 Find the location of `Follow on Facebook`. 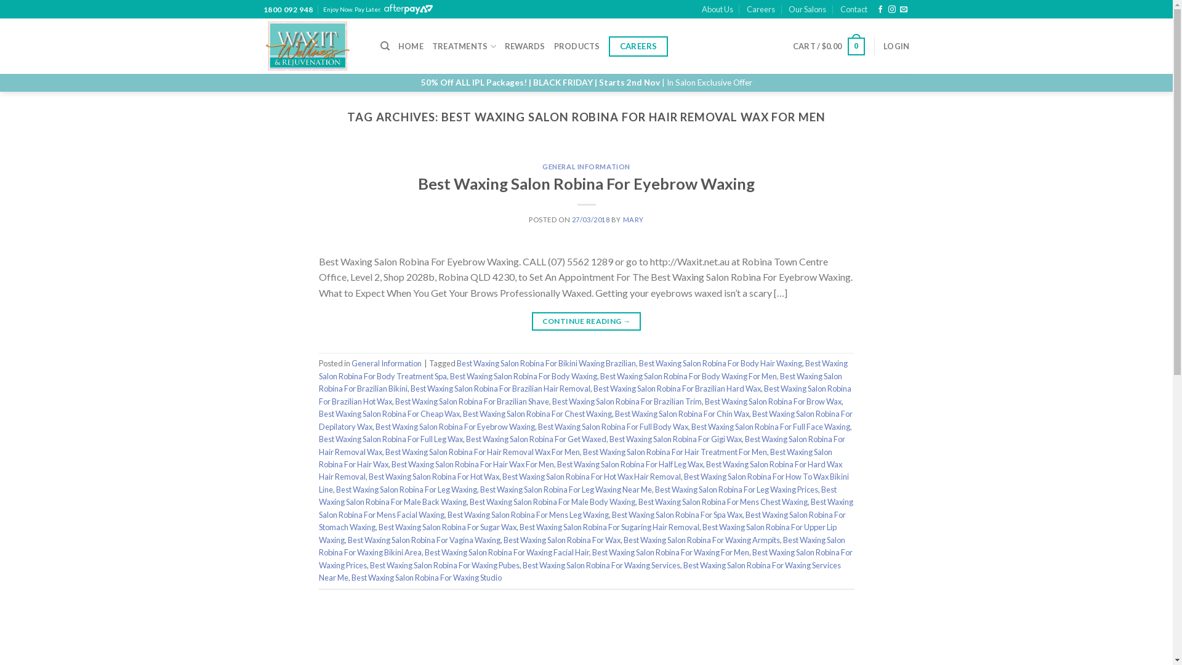

Follow on Facebook is located at coordinates (880, 10).